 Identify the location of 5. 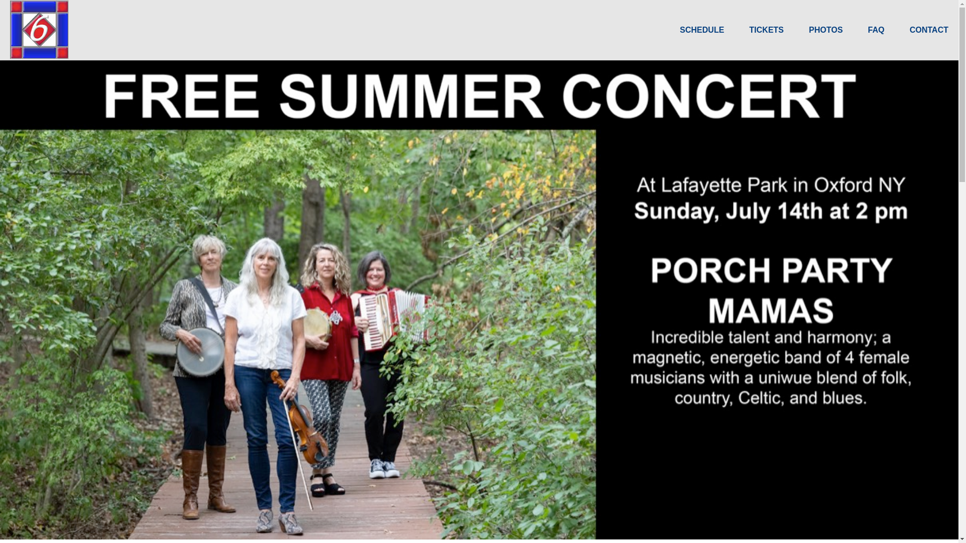
(504, 527).